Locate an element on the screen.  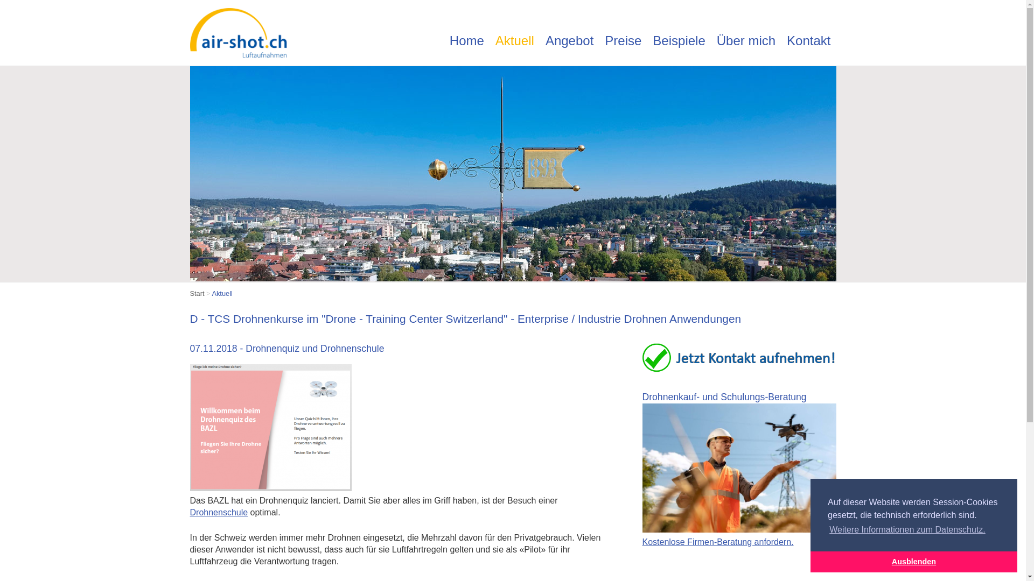
Aktuell is located at coordinates (222, 294).